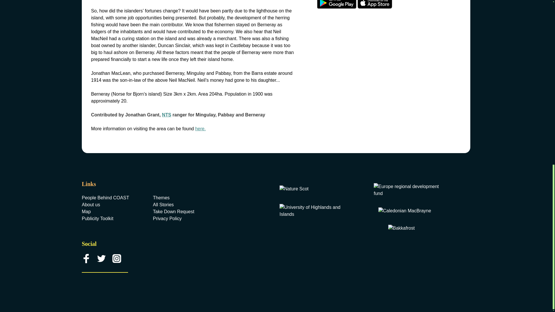 This screenshot has height=312, width=555. I want to click on NTS, so click(166, 115).